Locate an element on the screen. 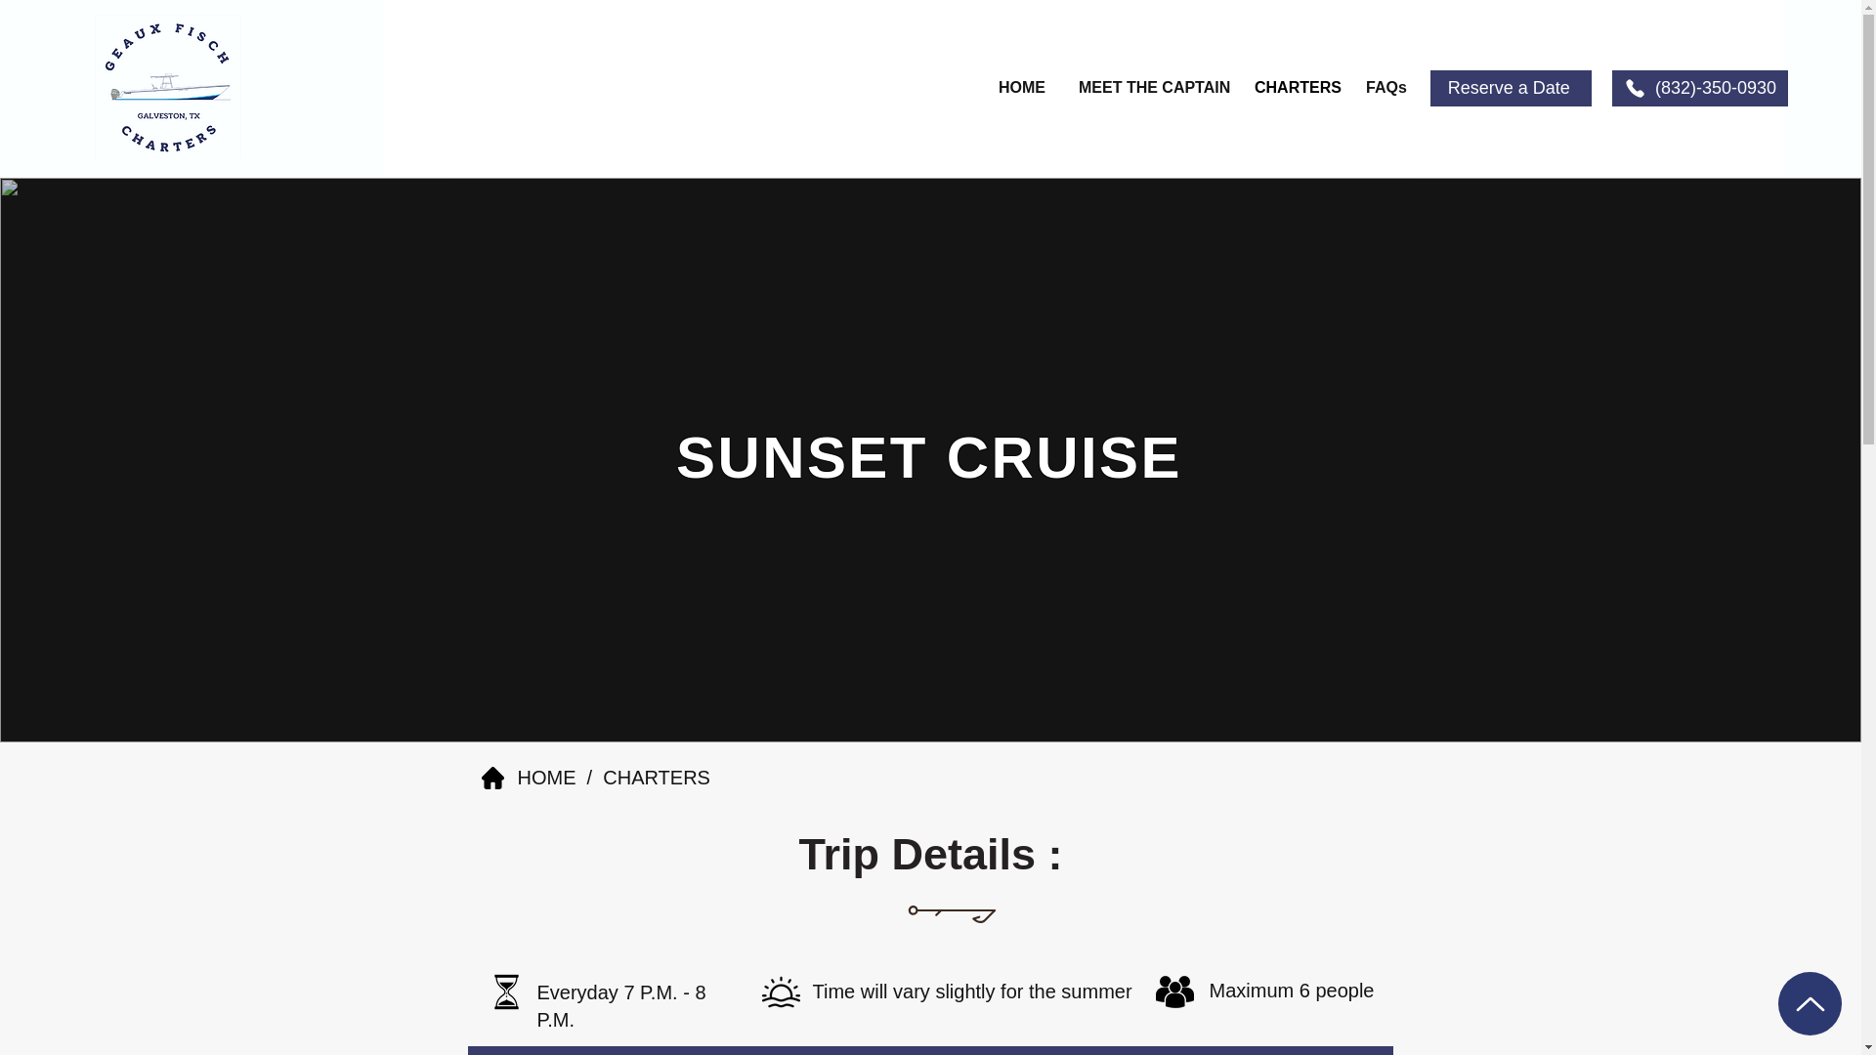  MEET THE CAPTAIN is located at coordinates (1151, 87).